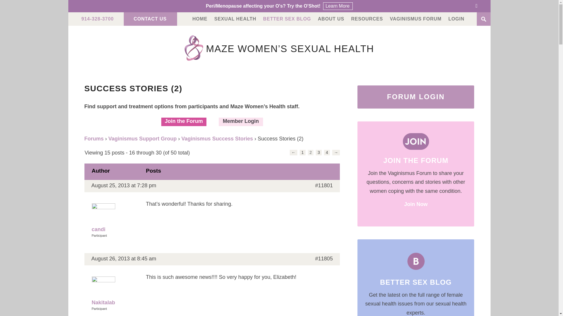 The width and height of the screenshot is (563, 316). I want to click on SEXUAL HEALTH, so click(235, 19).